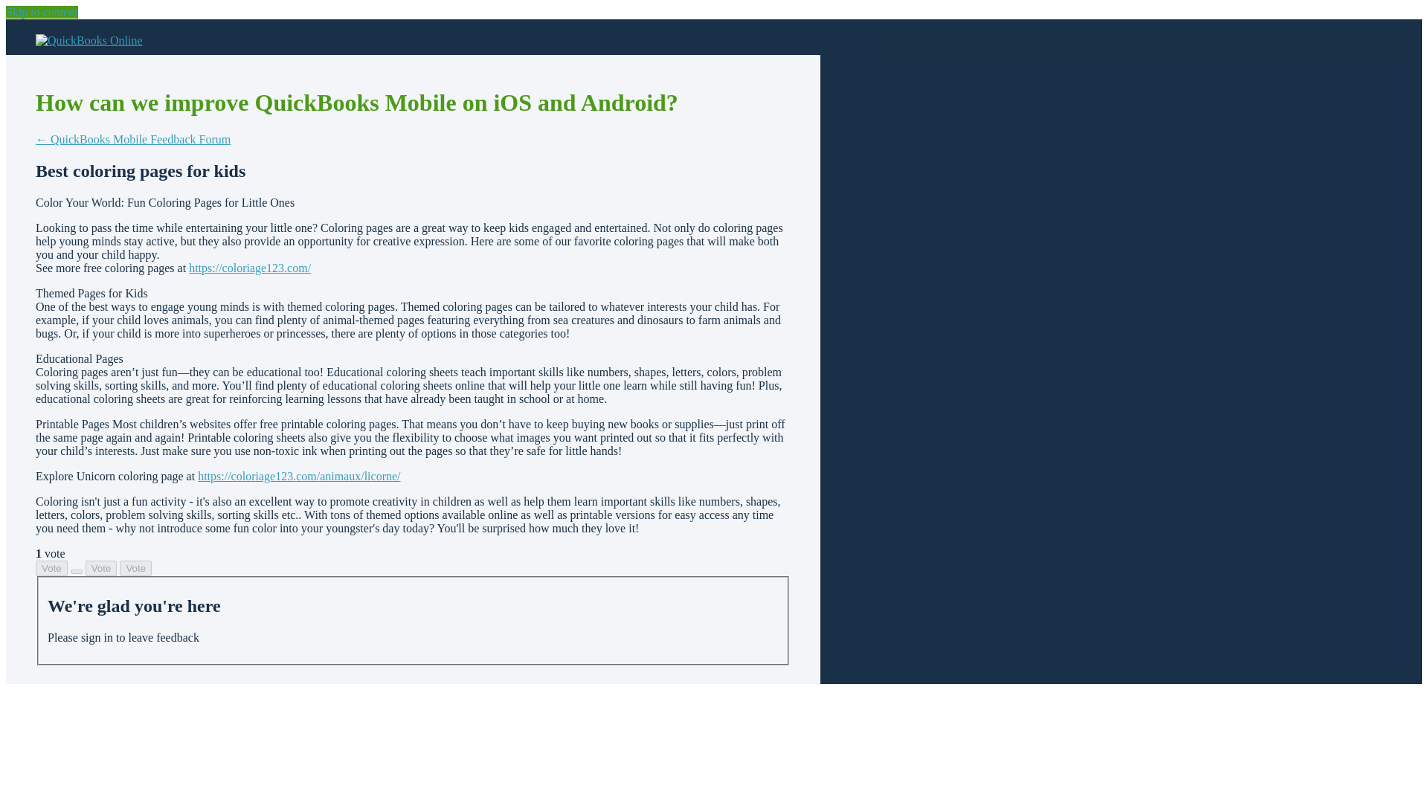 The height and width of the screenshot is (803, 1428). I want to click on Vote, so click(51, 568).